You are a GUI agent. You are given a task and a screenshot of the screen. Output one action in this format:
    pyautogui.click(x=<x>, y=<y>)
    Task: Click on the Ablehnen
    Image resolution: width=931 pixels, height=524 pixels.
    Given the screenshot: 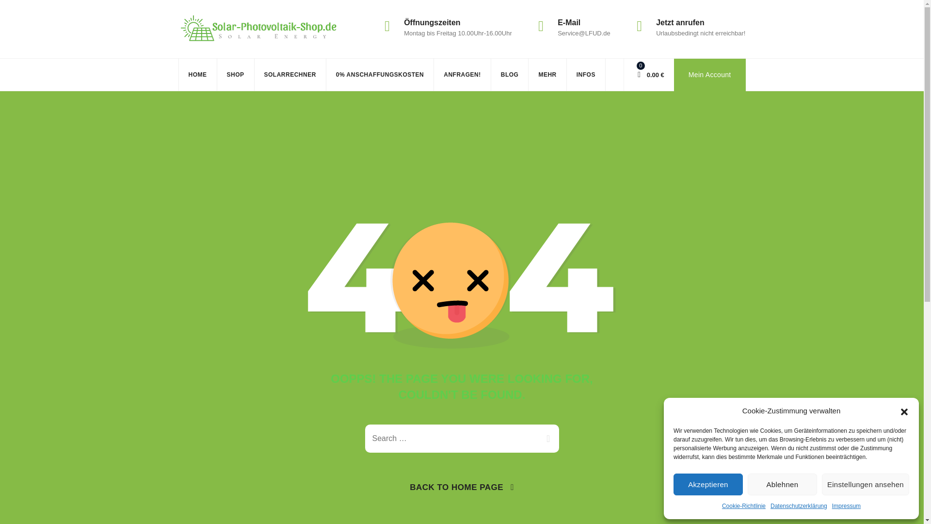 What is the action you would take?
    pyautogui.click(x=782, y=484)
    